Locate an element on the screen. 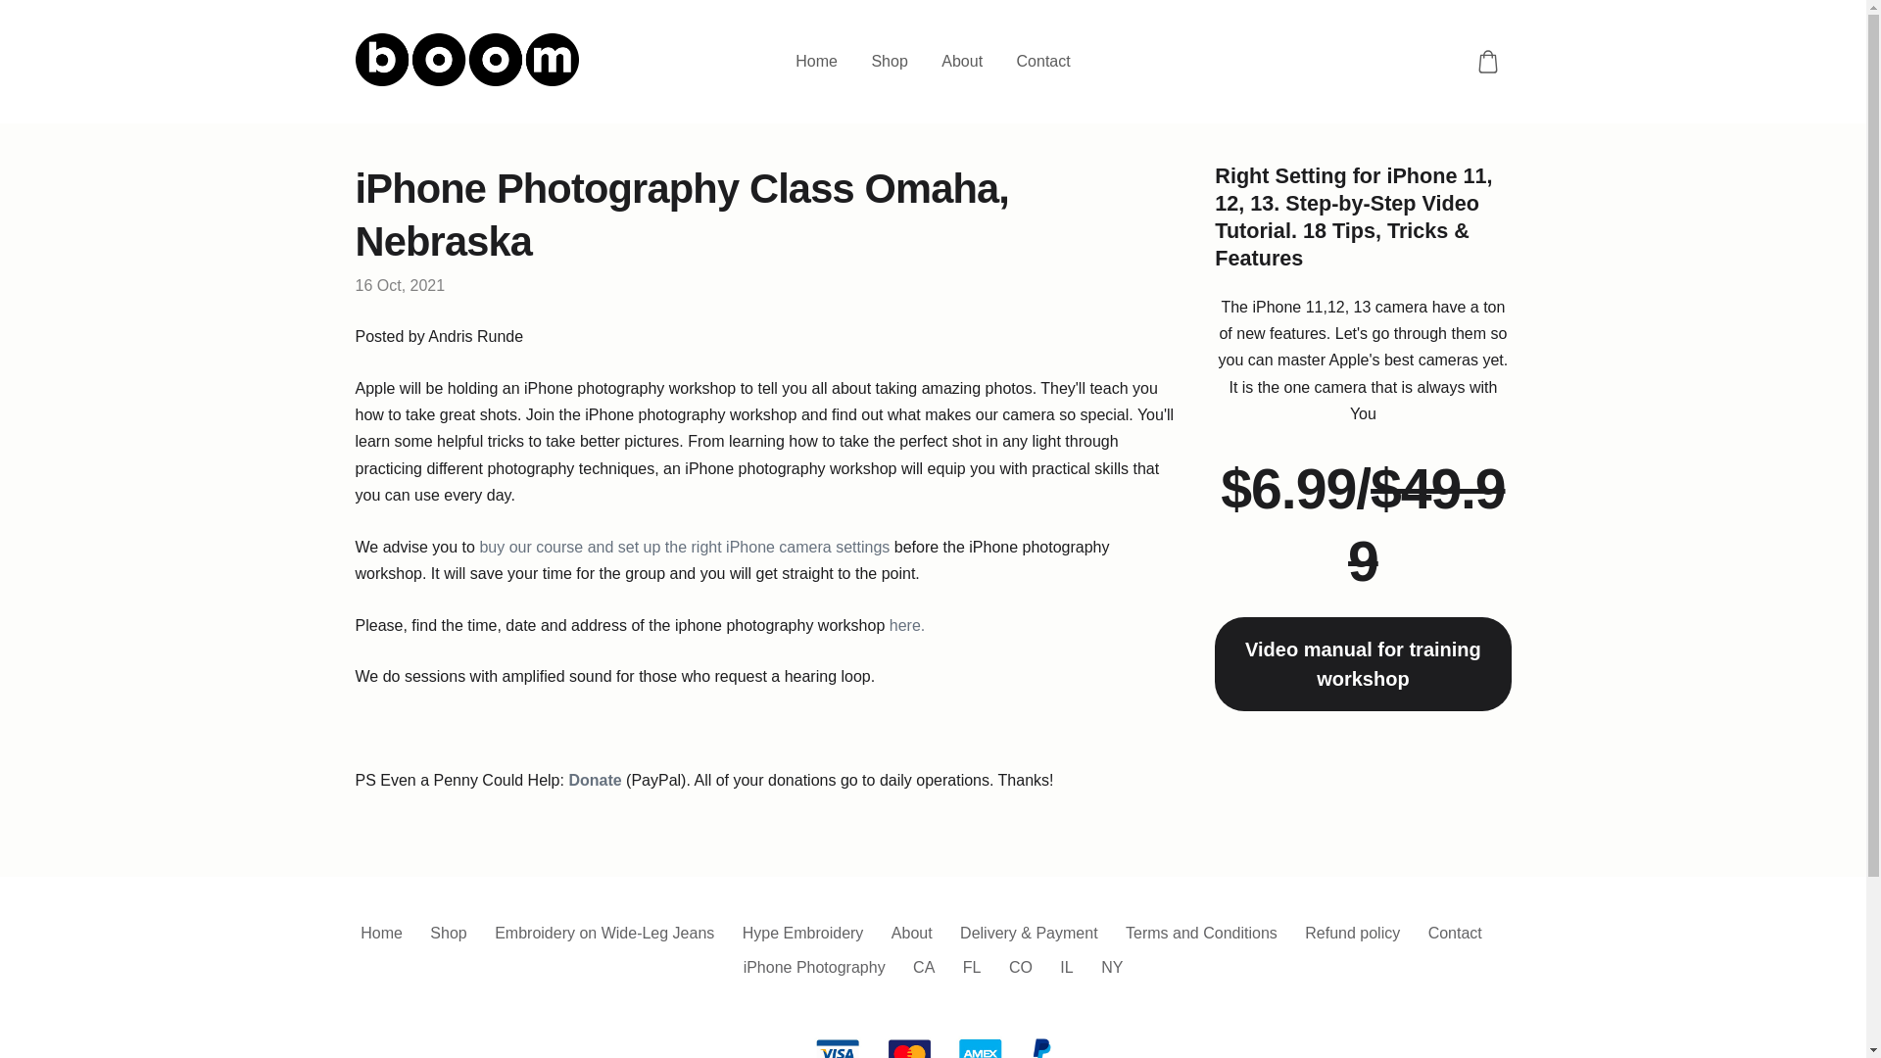 The height and width of the screenshot is (1058, 1881). Refund policy is located at coordinates (1352, 933).